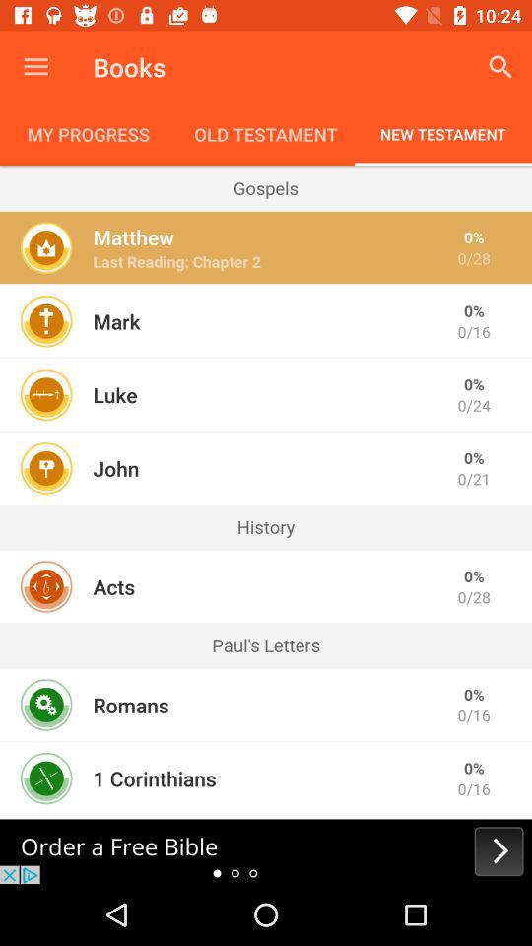 The height and width of the screenshot is (946, 532). I want to click on turn off item to the left of 0/28, so click(176, 262).